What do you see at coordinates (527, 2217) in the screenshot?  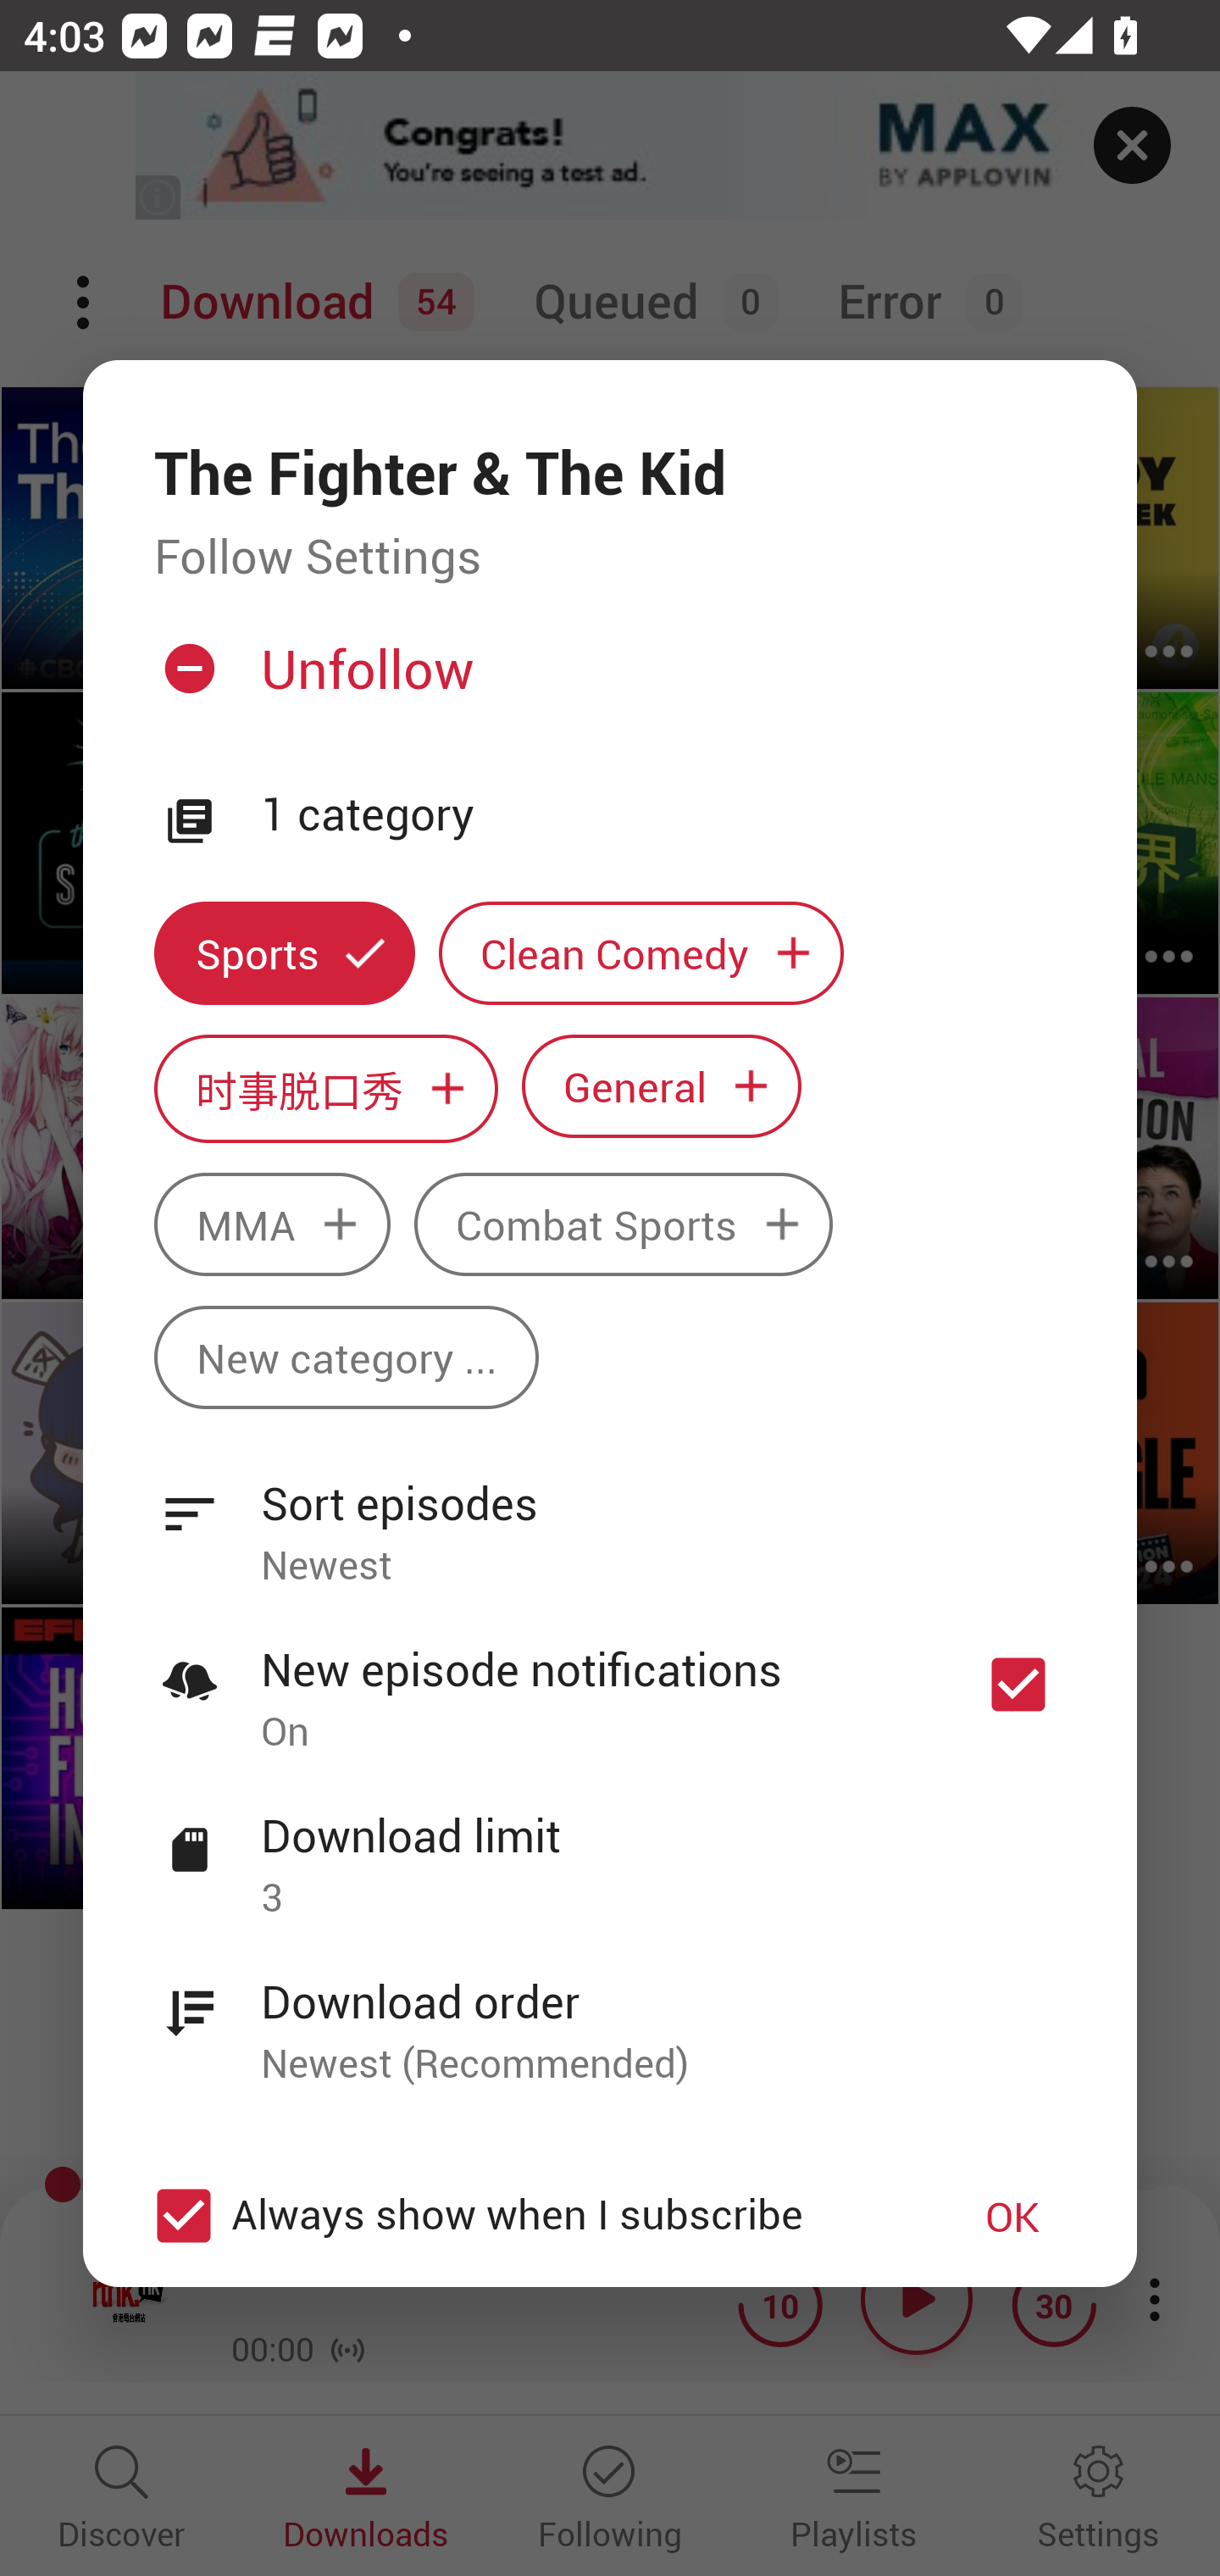 I see `Always show when I subscribe` at bounding box center [527, 2217].